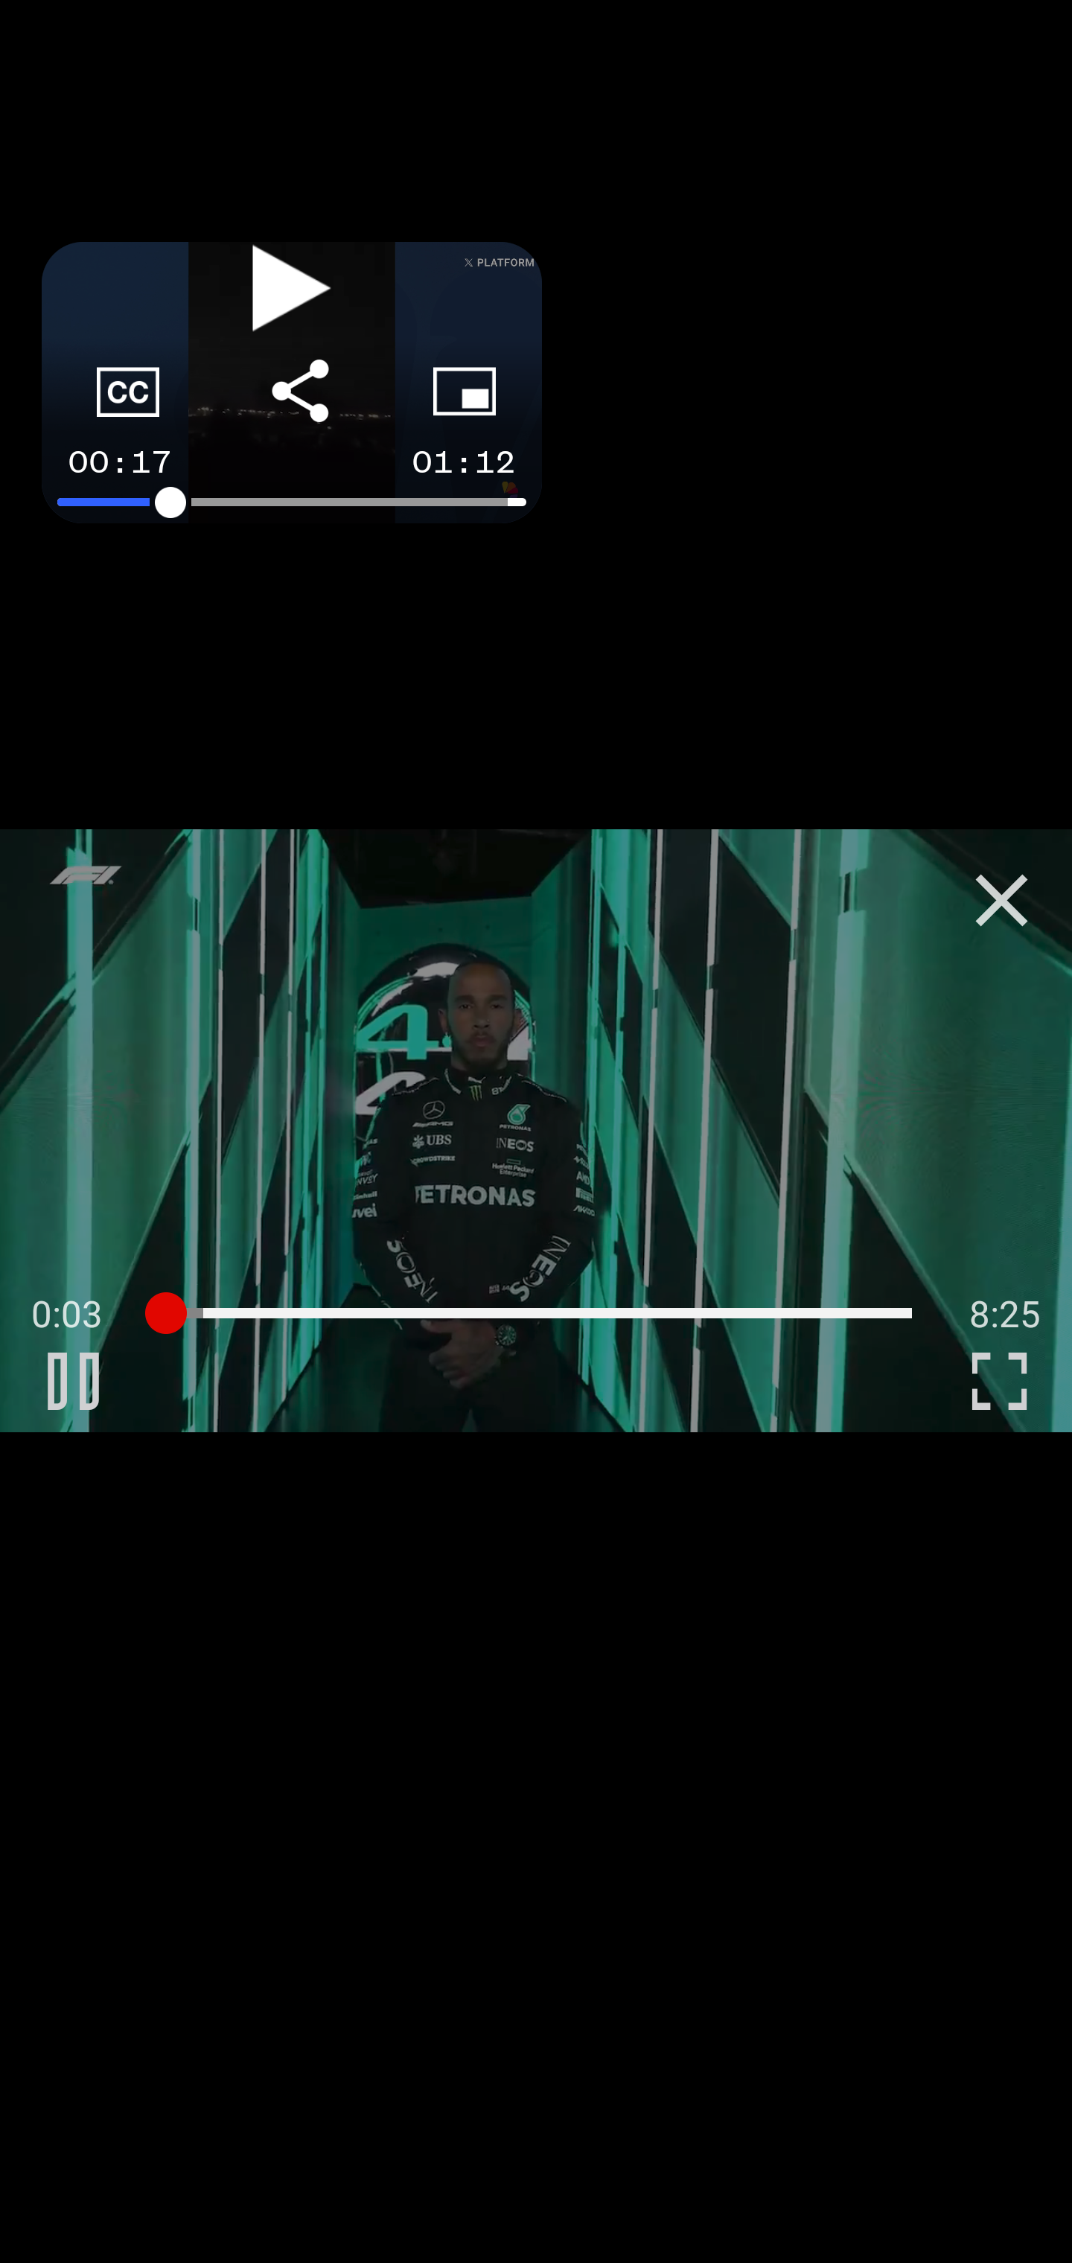 This screenshot has height=2263, width=1072. I want to click on  Close, so click(1001, 901).